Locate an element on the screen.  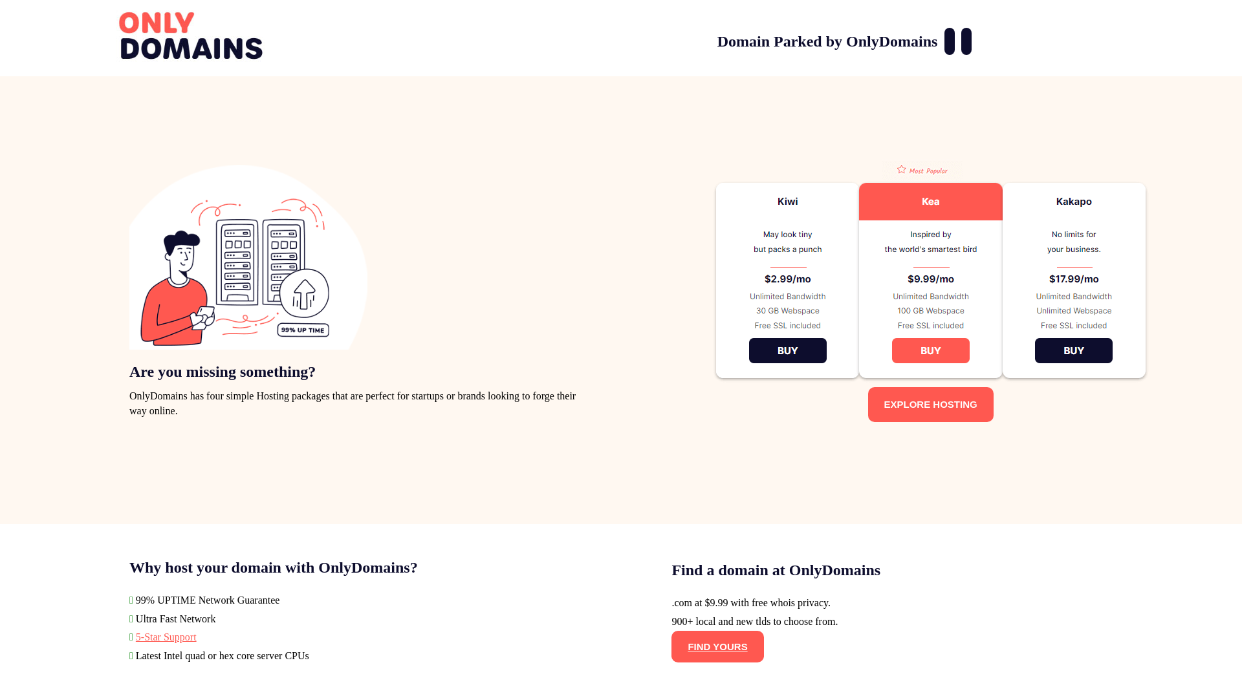
FIND YOURS is located at coordinates (717, 646).